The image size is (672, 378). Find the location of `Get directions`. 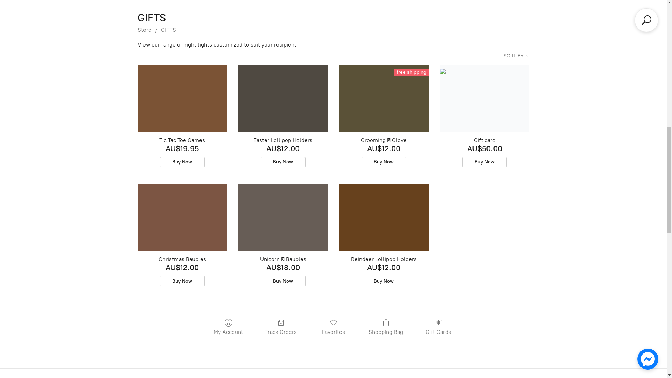

Get directions is located at coordinates (591, 13).